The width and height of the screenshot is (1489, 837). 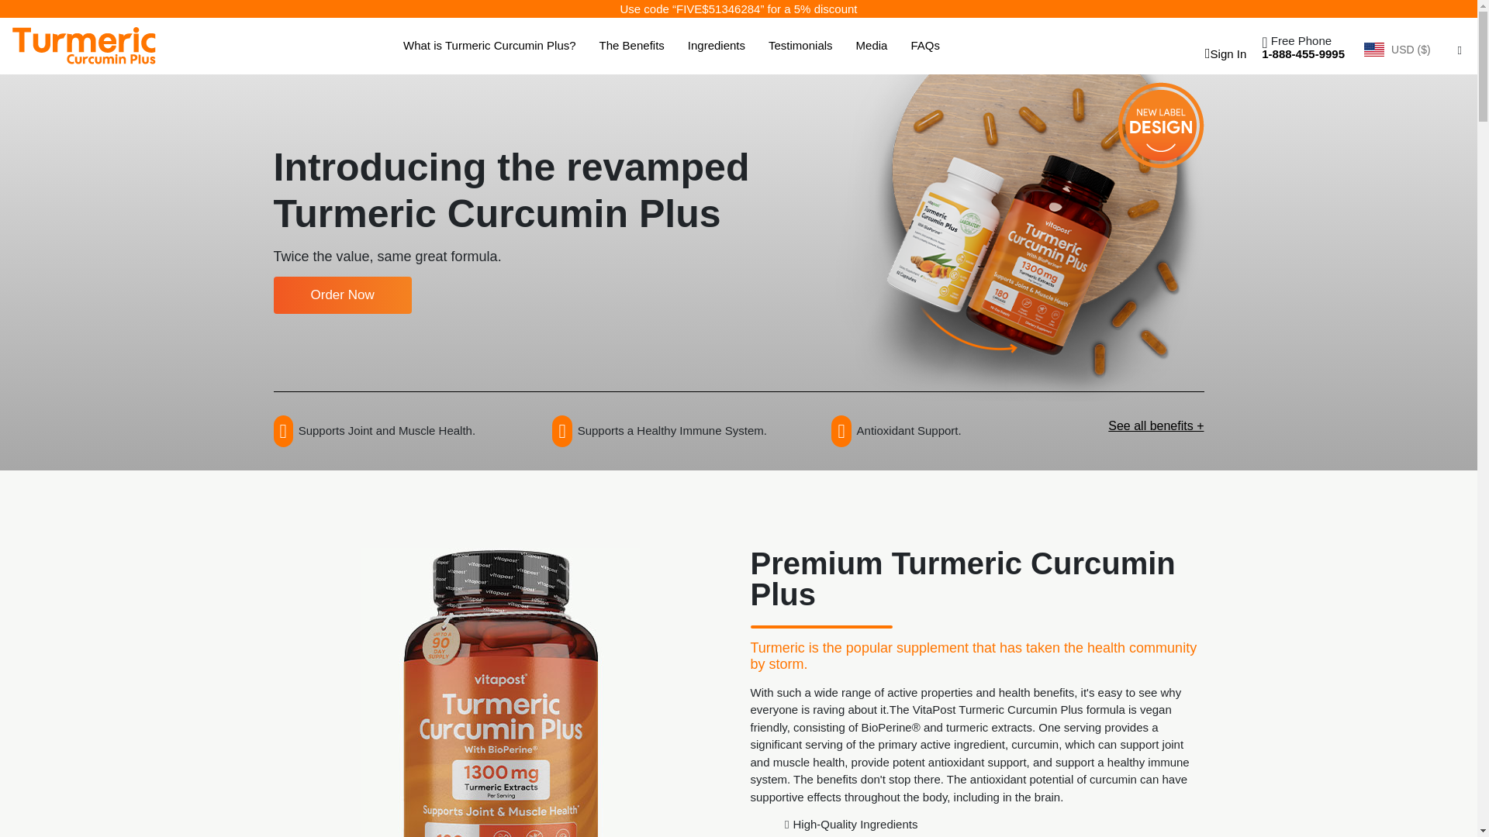 What do you see at coordinates (872, 46) in the screenshot?
I see `Media` at bounding box center [872, 46].